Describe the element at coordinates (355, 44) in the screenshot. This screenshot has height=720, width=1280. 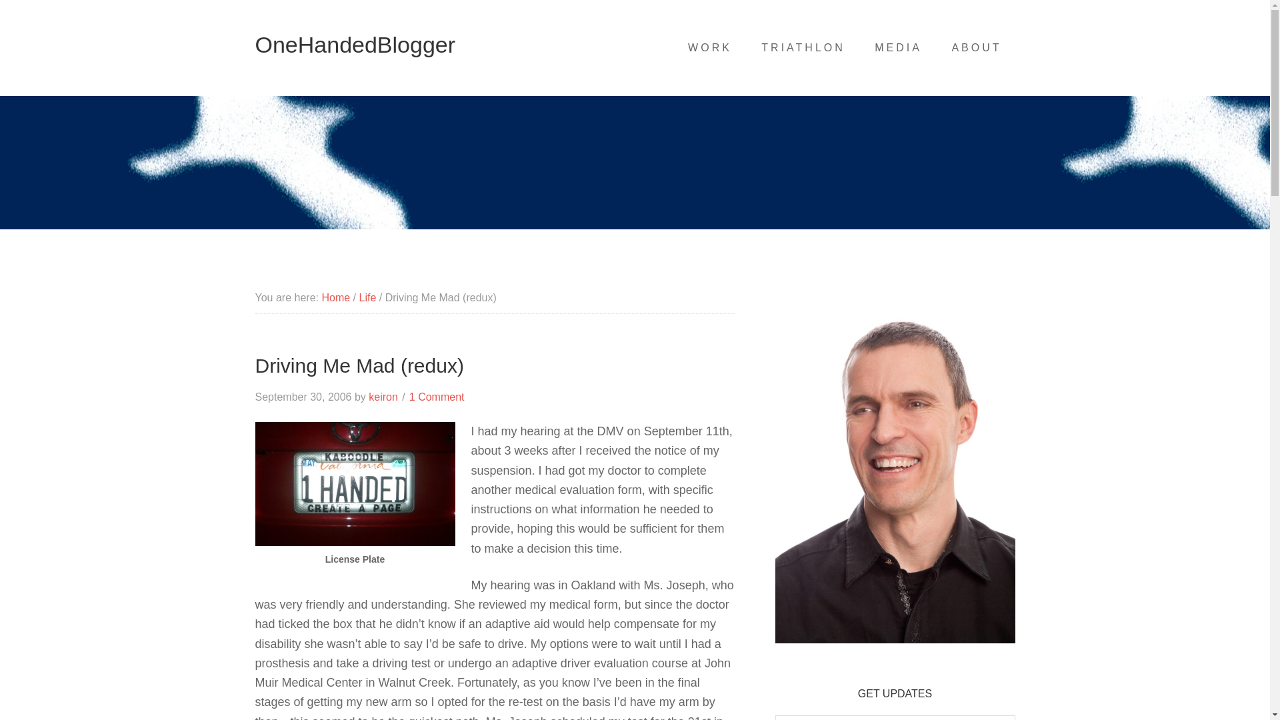
I see `OneHandedBlogger` at that location.